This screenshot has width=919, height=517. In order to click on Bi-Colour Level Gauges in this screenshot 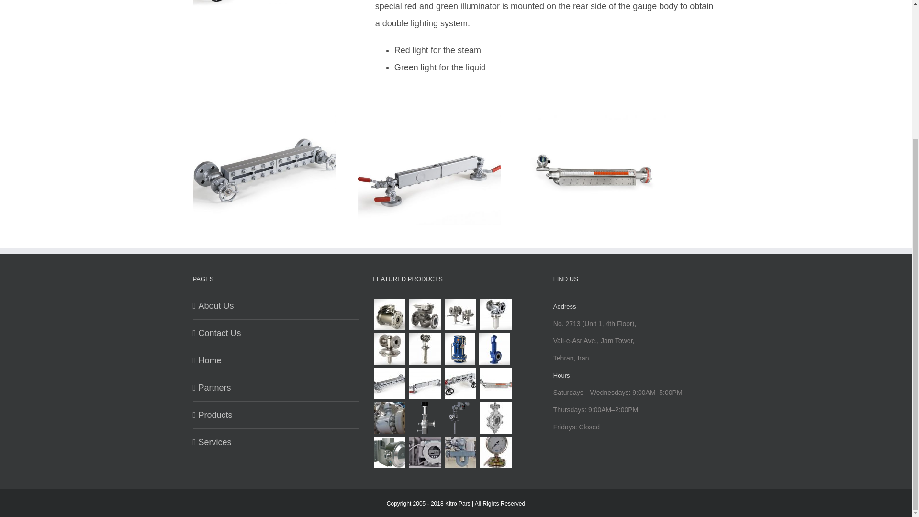, I will do `click(460, 383)`.